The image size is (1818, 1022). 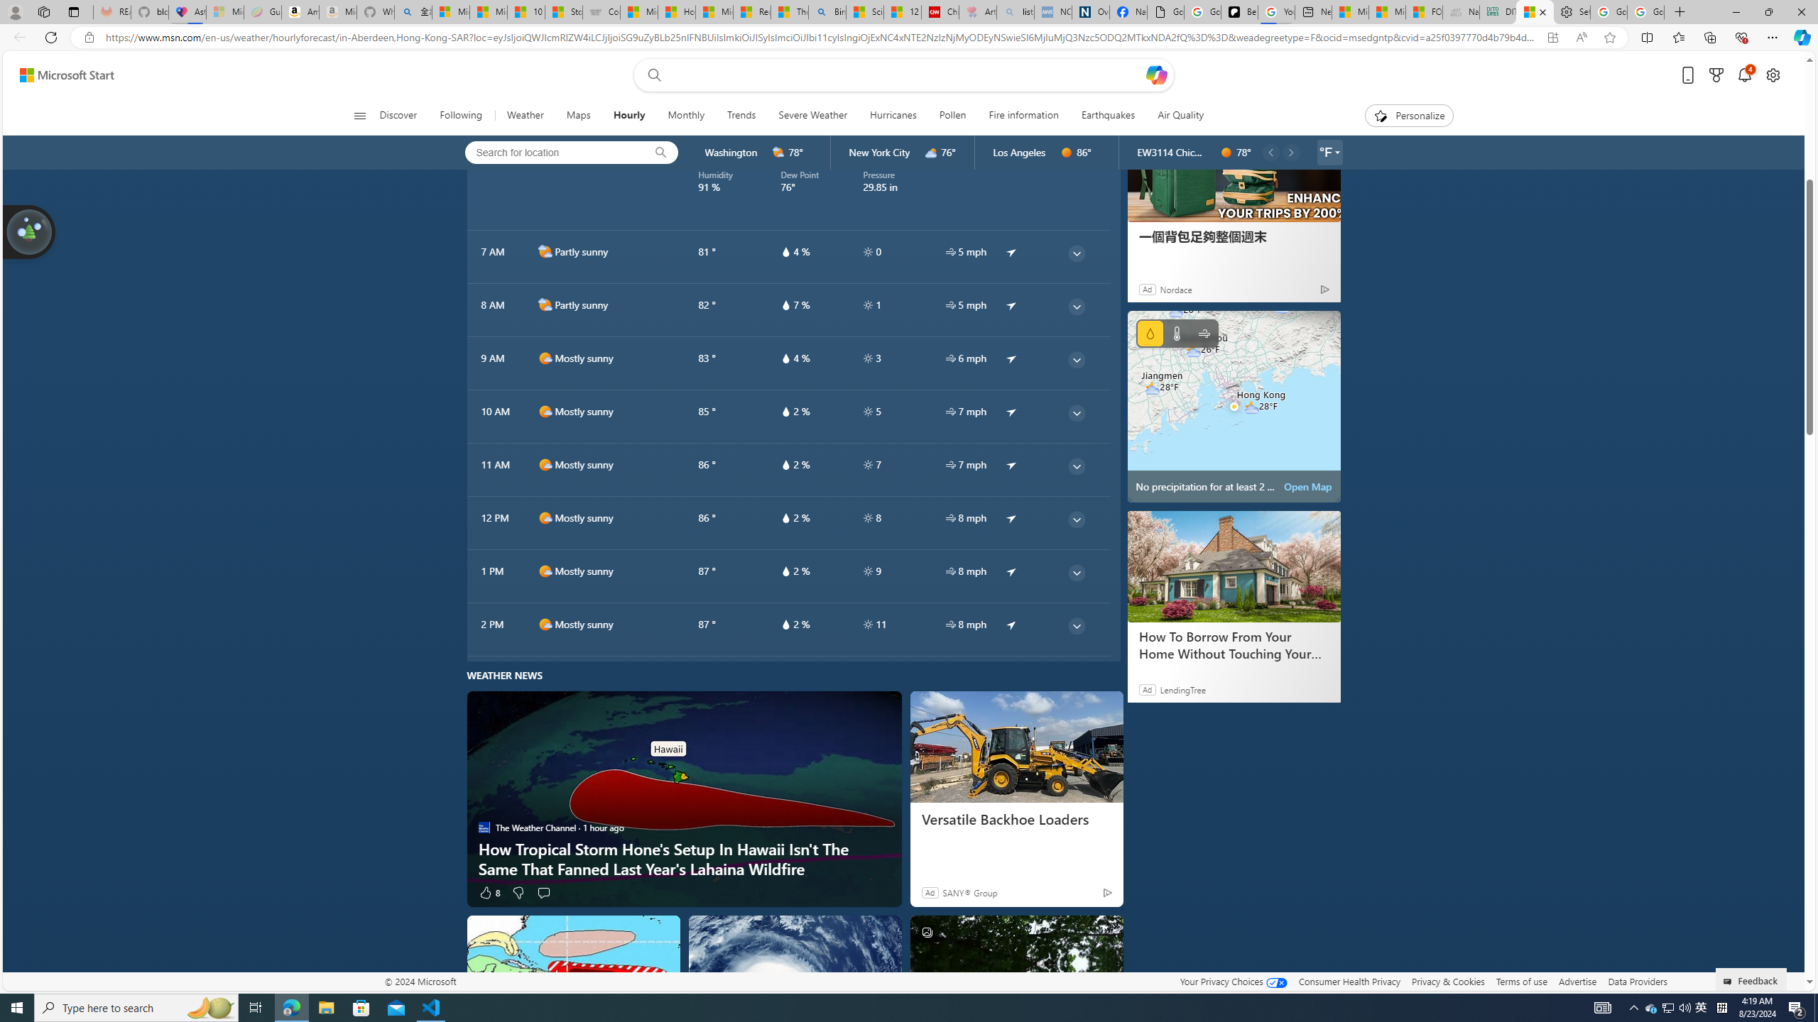 I want to click on Recipes - MSN, so click(x=751, y=12).